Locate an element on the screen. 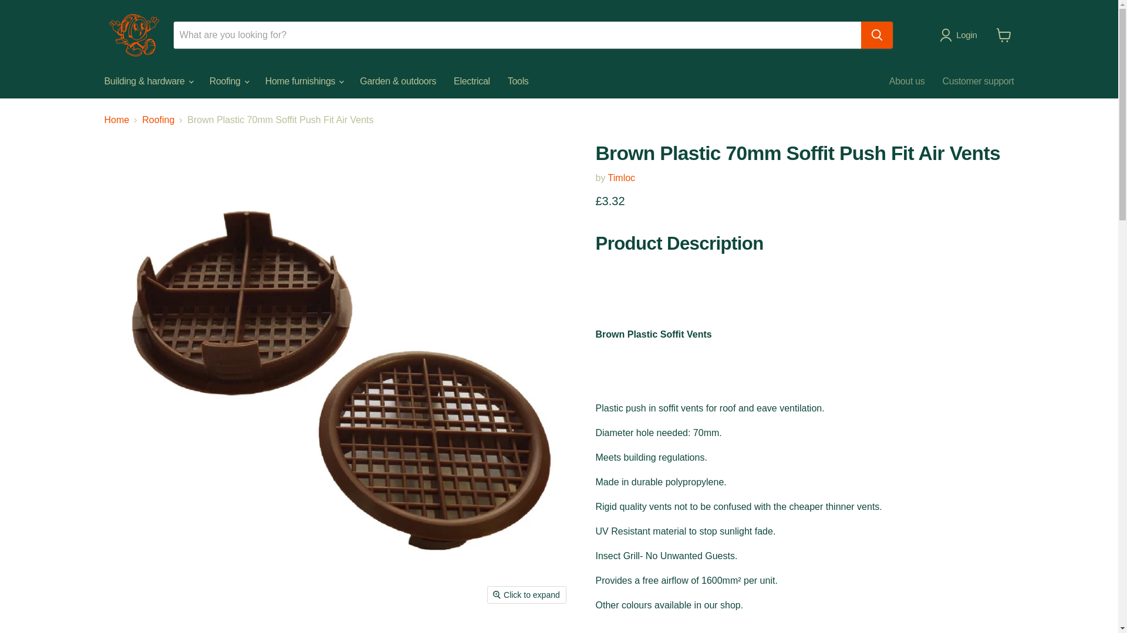 Image resolution: width=1127 pixels, height=633 pixels. About us is located at coordinates (907, 81).